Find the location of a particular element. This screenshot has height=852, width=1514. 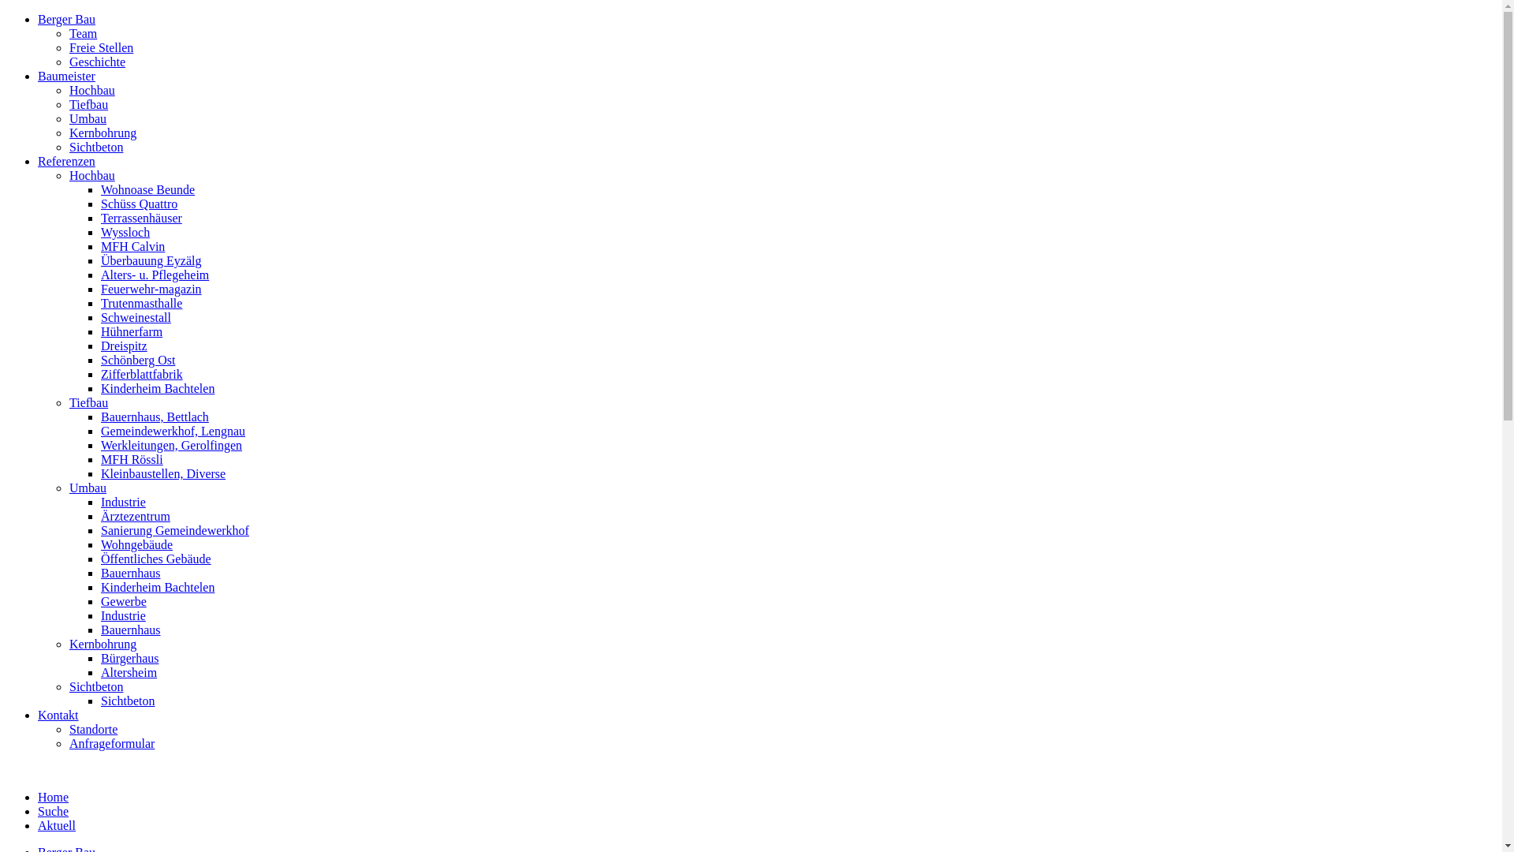

Umbau is located at coordinates (88, 118).